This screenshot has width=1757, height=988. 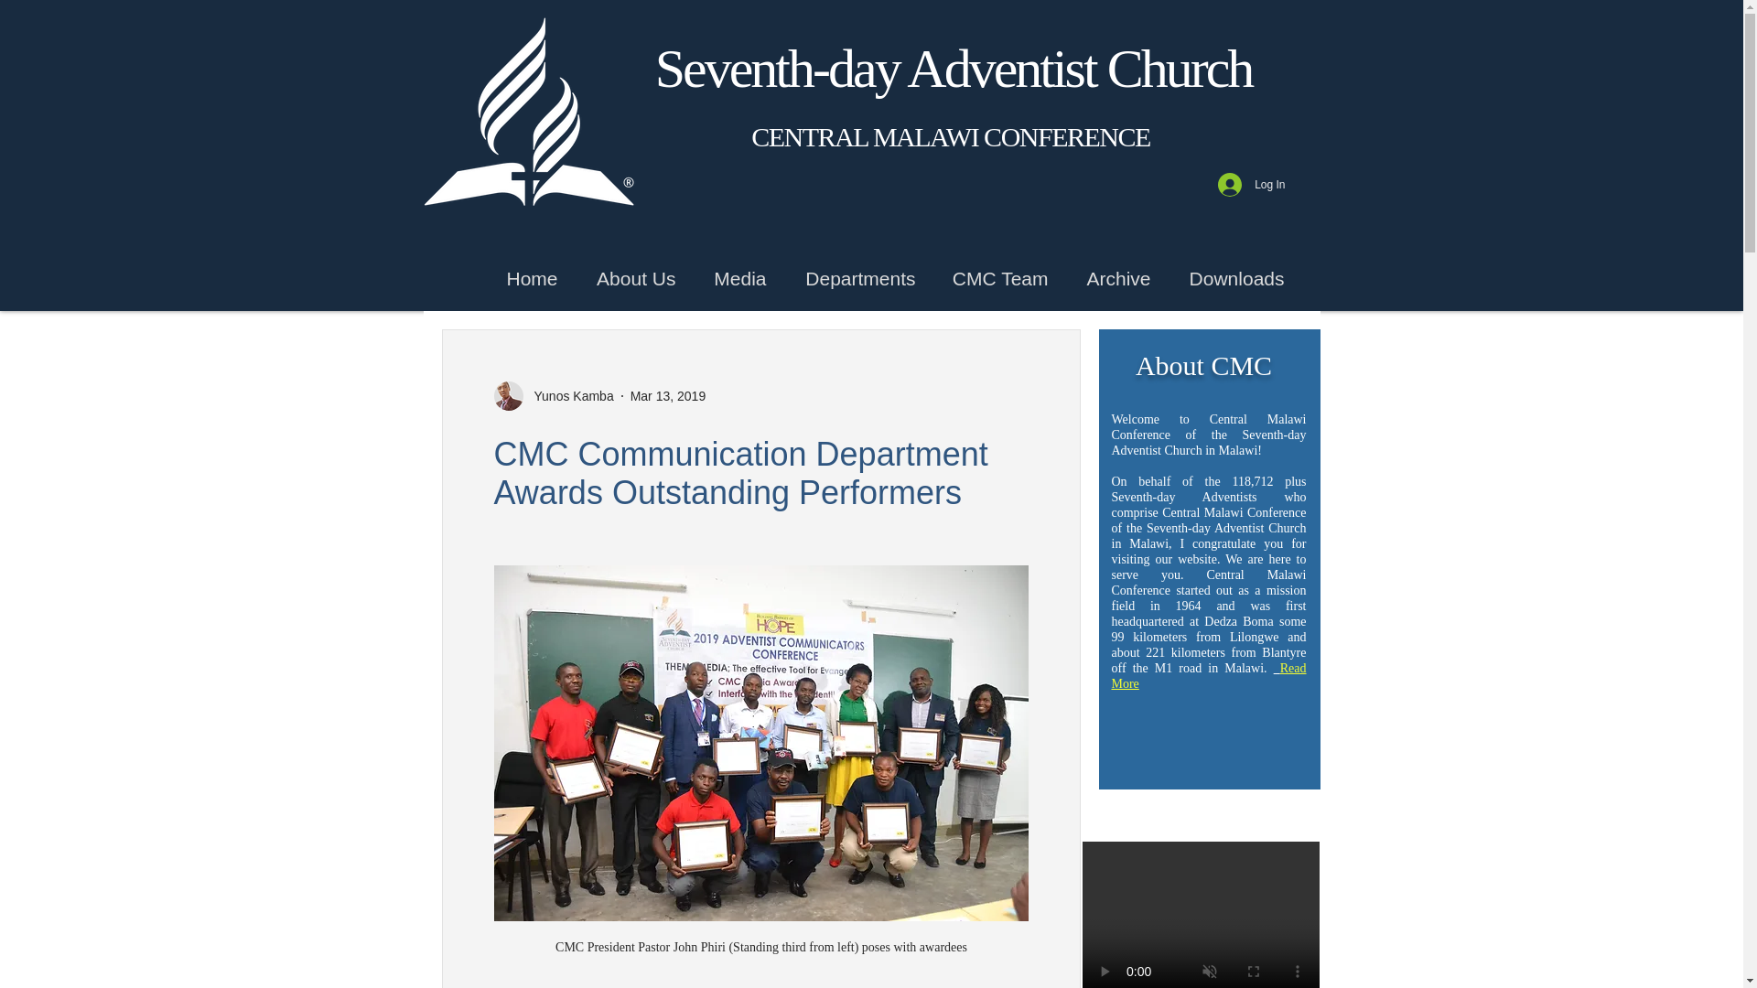 What do you see at coordinates (1252, 185) in the screenshot?
I see `Log In` at bounding box center [1252, 185].